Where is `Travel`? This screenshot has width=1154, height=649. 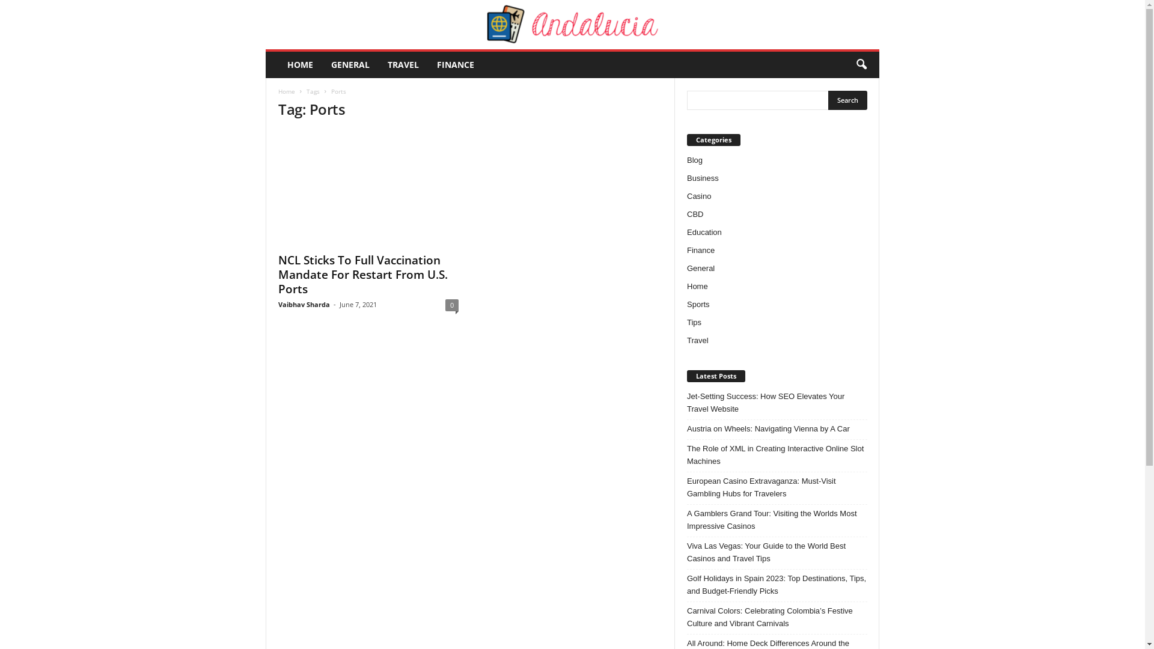
Travel is located at coordinates (698, 340).